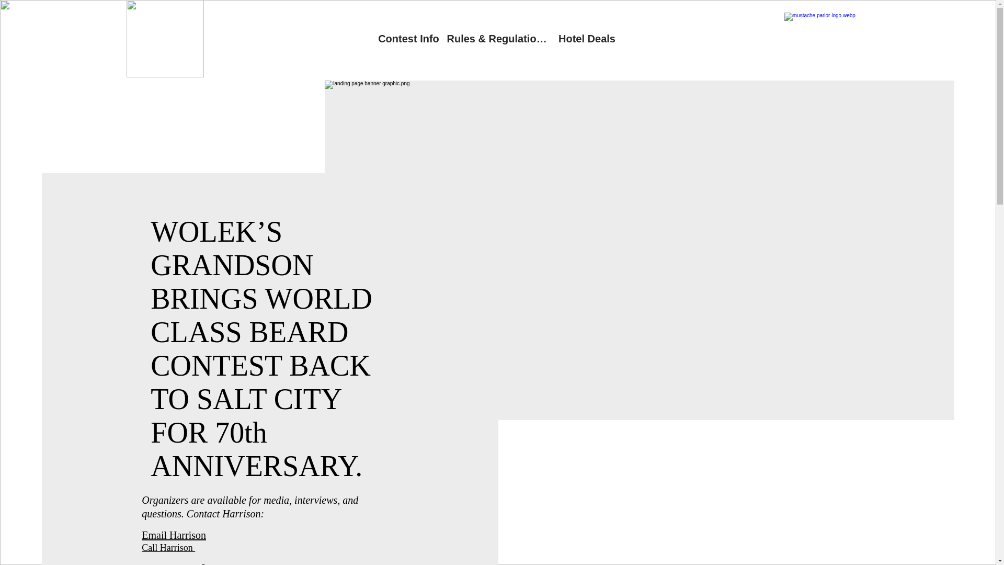  I want to click on Hotel Deals, so click(587, 39).